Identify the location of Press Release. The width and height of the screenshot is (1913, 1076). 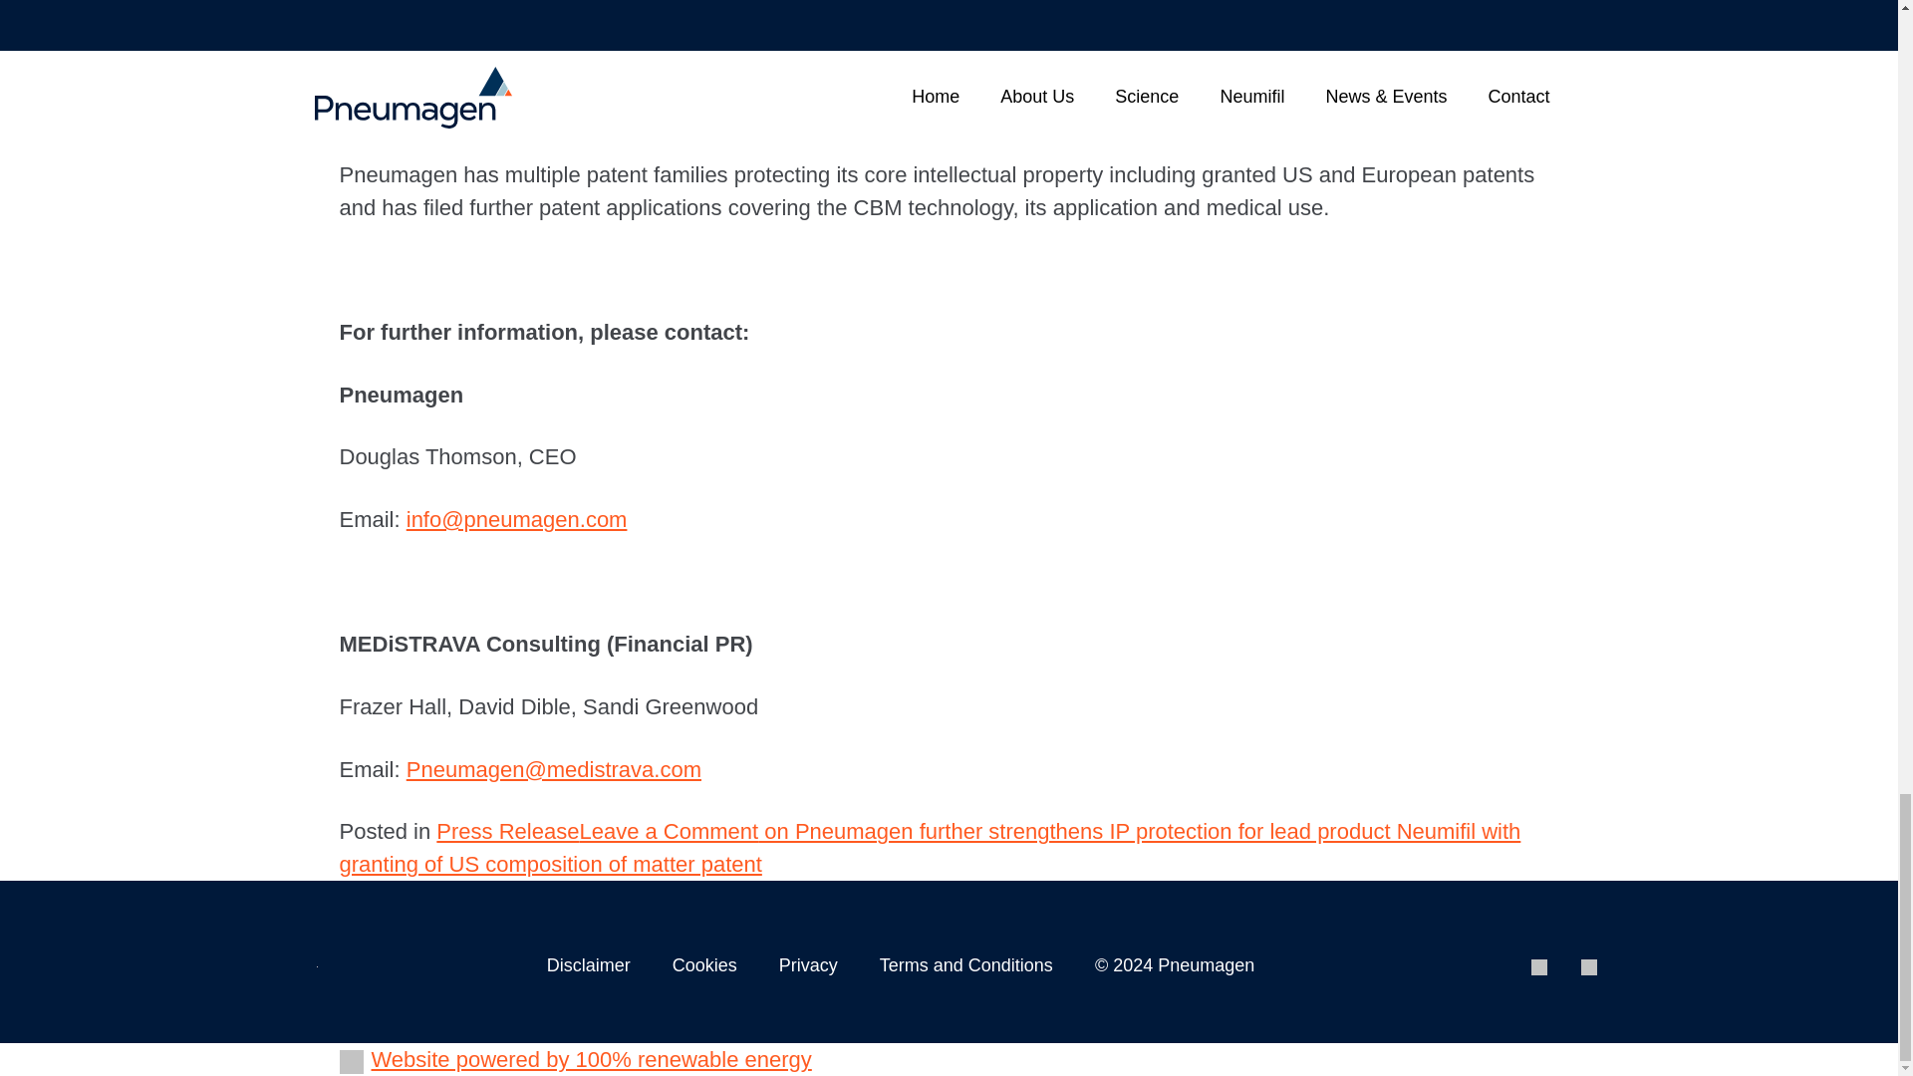
(507, 831).